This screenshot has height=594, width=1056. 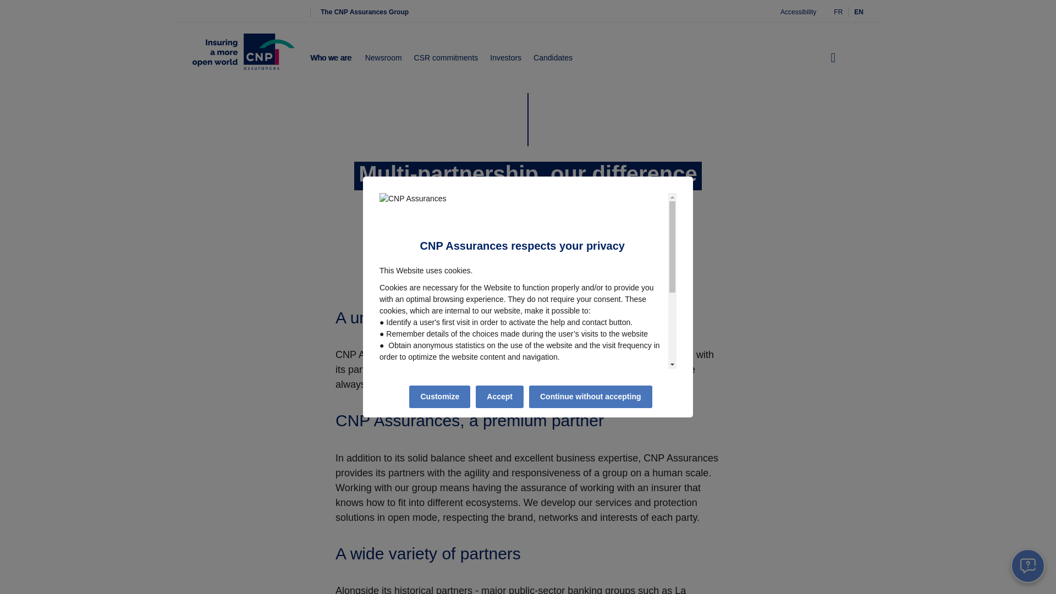 I want to click on CNP Assurances - return to the homepage of the site, so click(x=243, y=58).